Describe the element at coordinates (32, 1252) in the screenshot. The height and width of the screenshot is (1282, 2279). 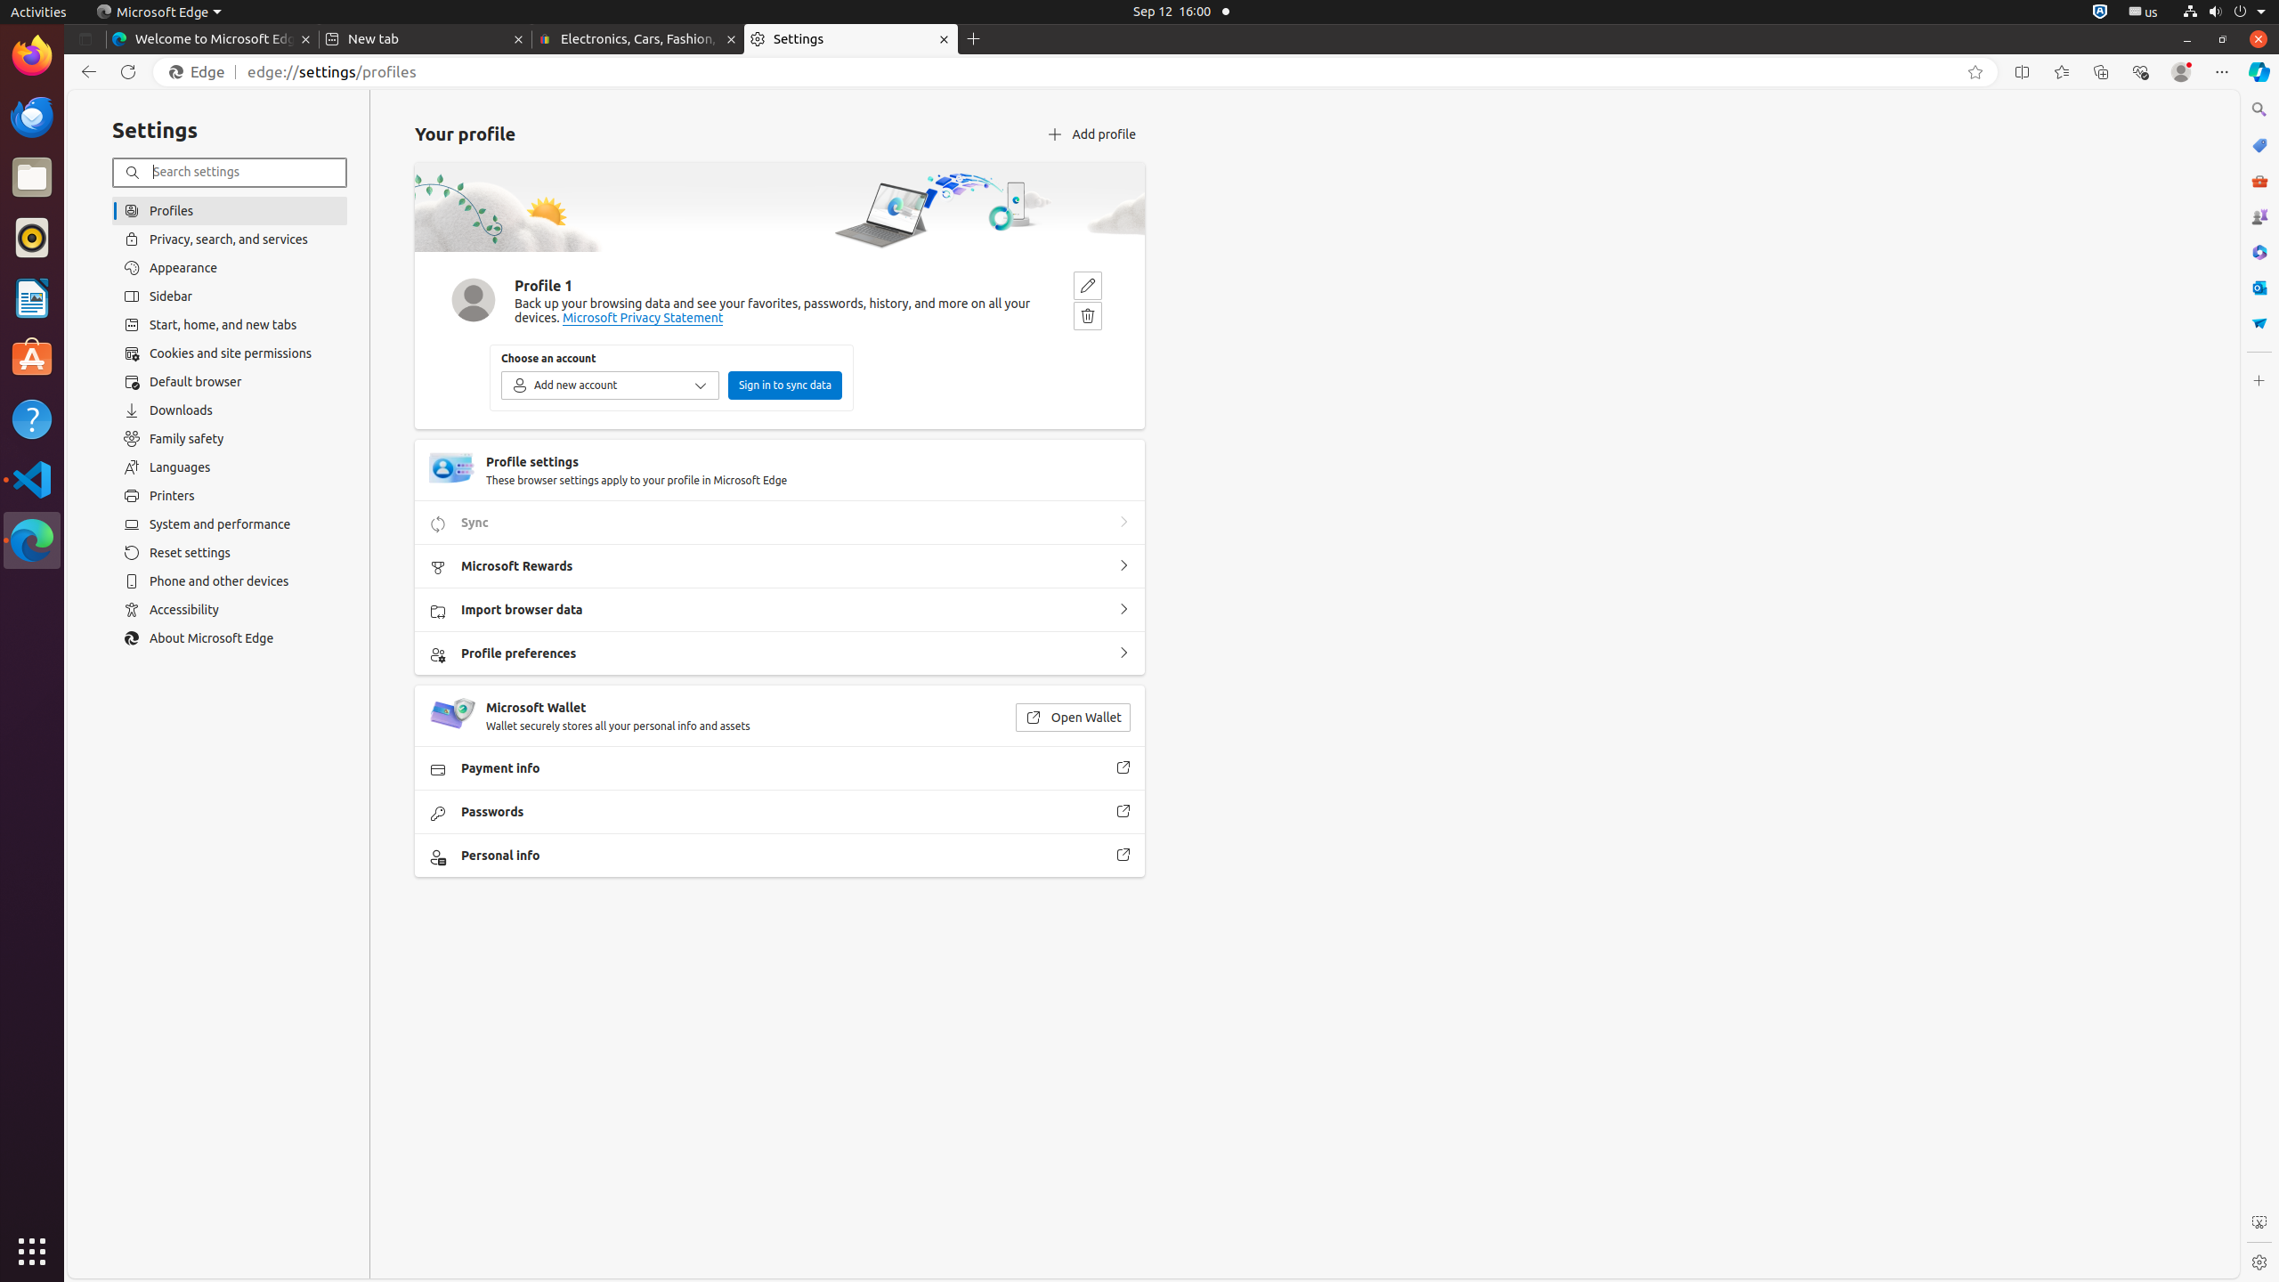
I see `Show Applications` at that location.